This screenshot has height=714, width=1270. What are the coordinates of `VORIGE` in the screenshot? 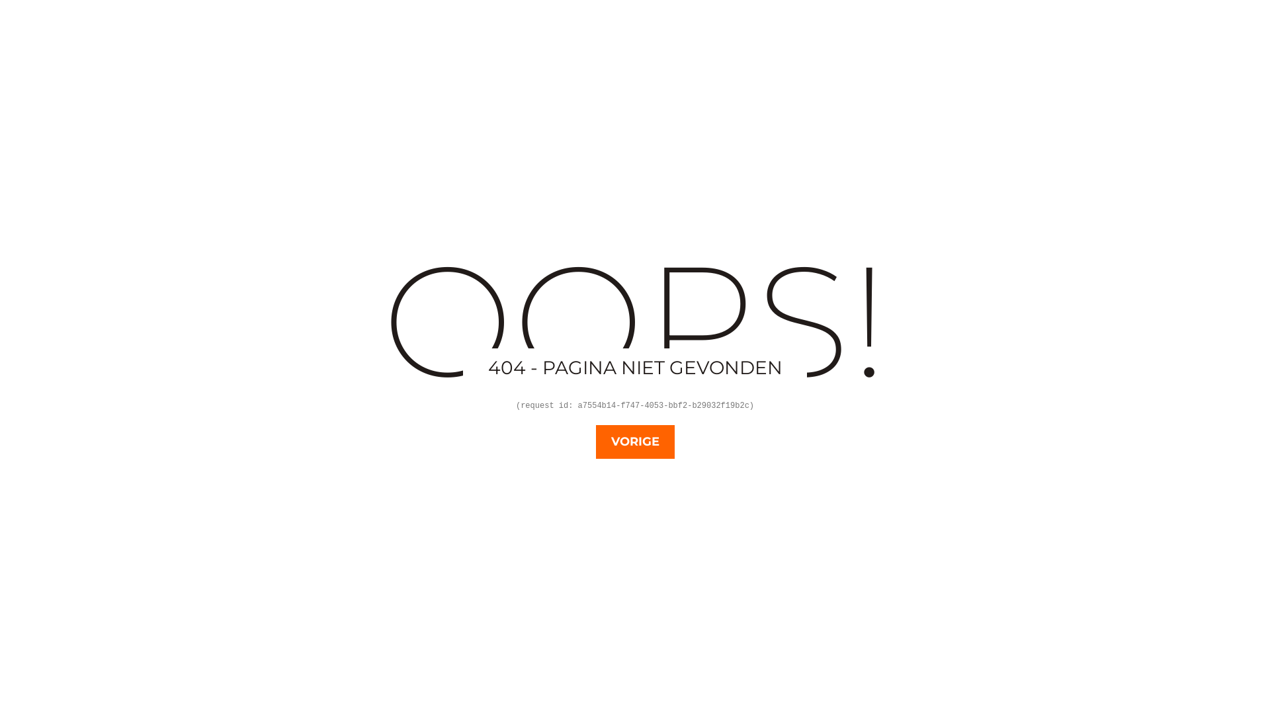 It's located at (635, 442).